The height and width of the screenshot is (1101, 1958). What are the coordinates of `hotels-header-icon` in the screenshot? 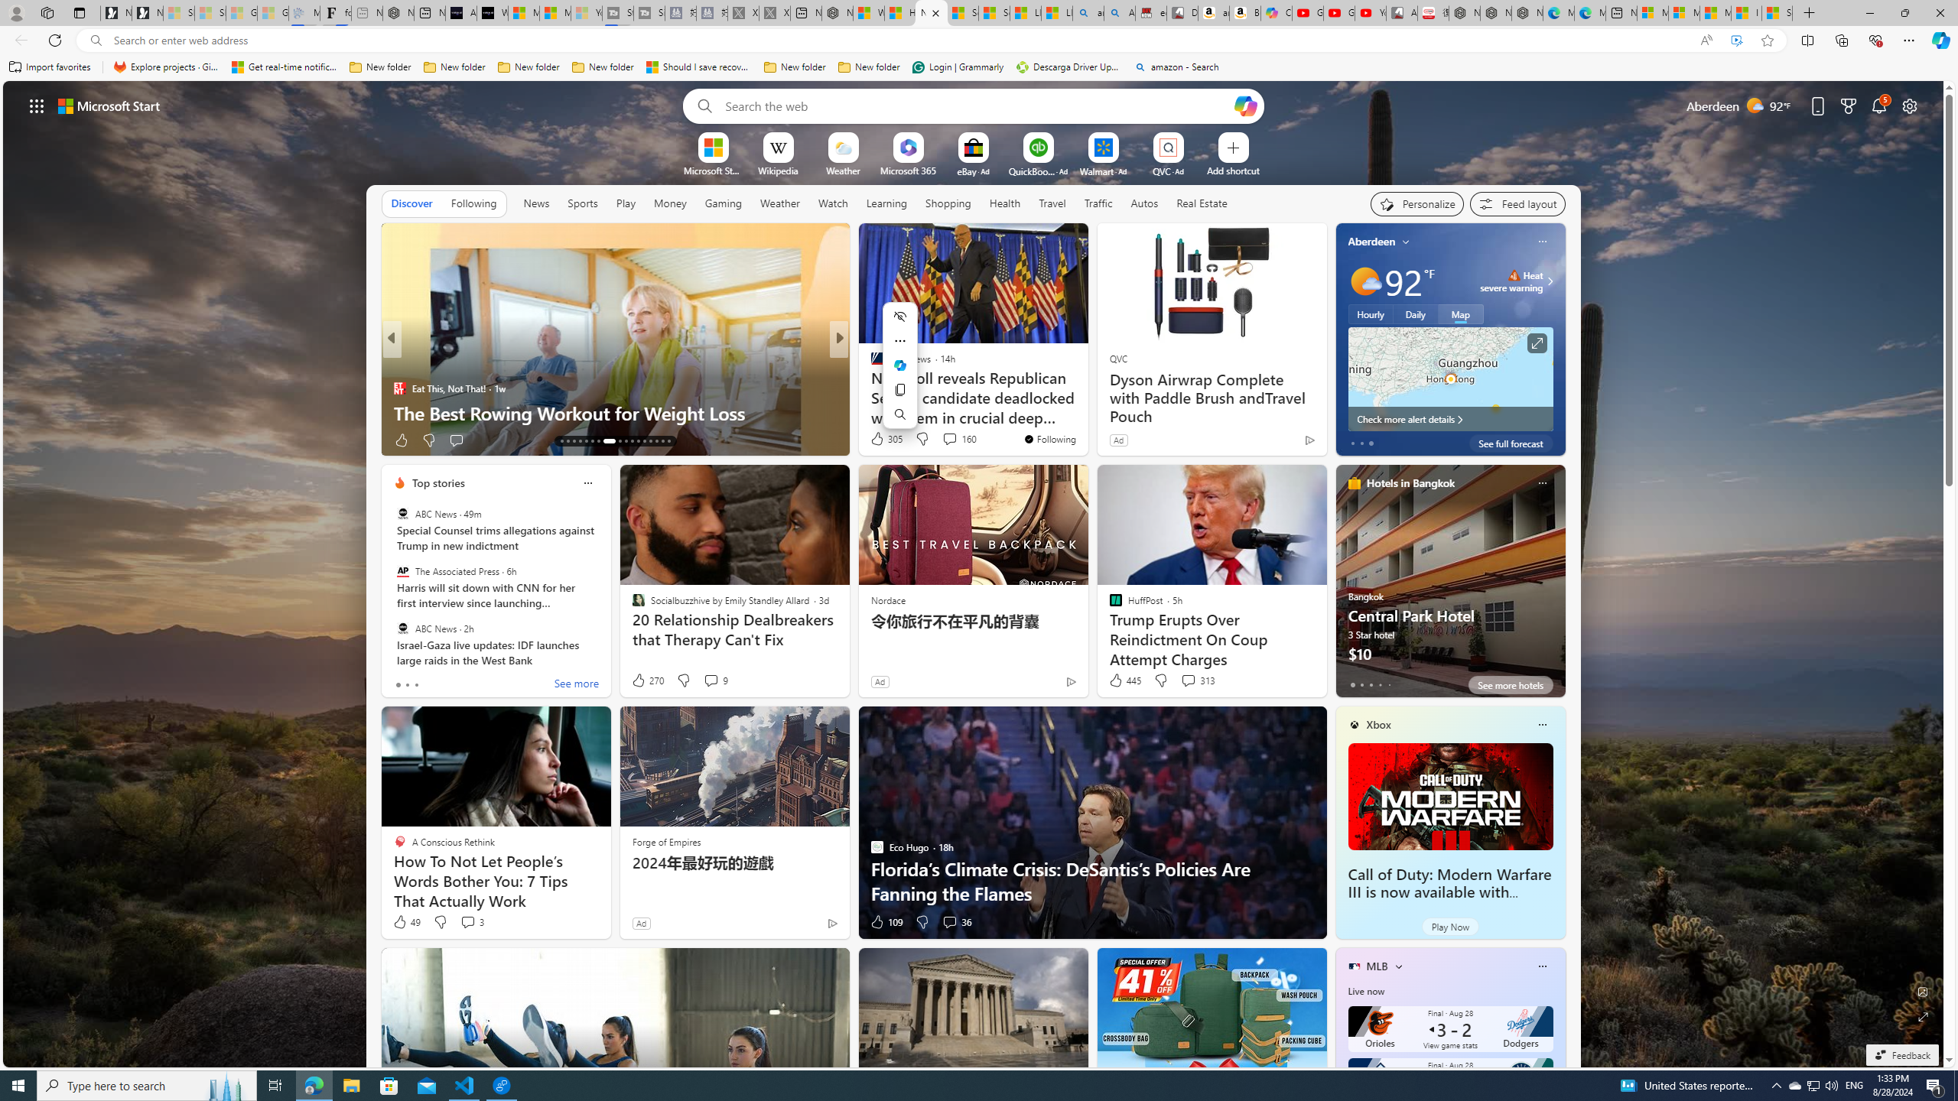 It's located at (1354, 482).